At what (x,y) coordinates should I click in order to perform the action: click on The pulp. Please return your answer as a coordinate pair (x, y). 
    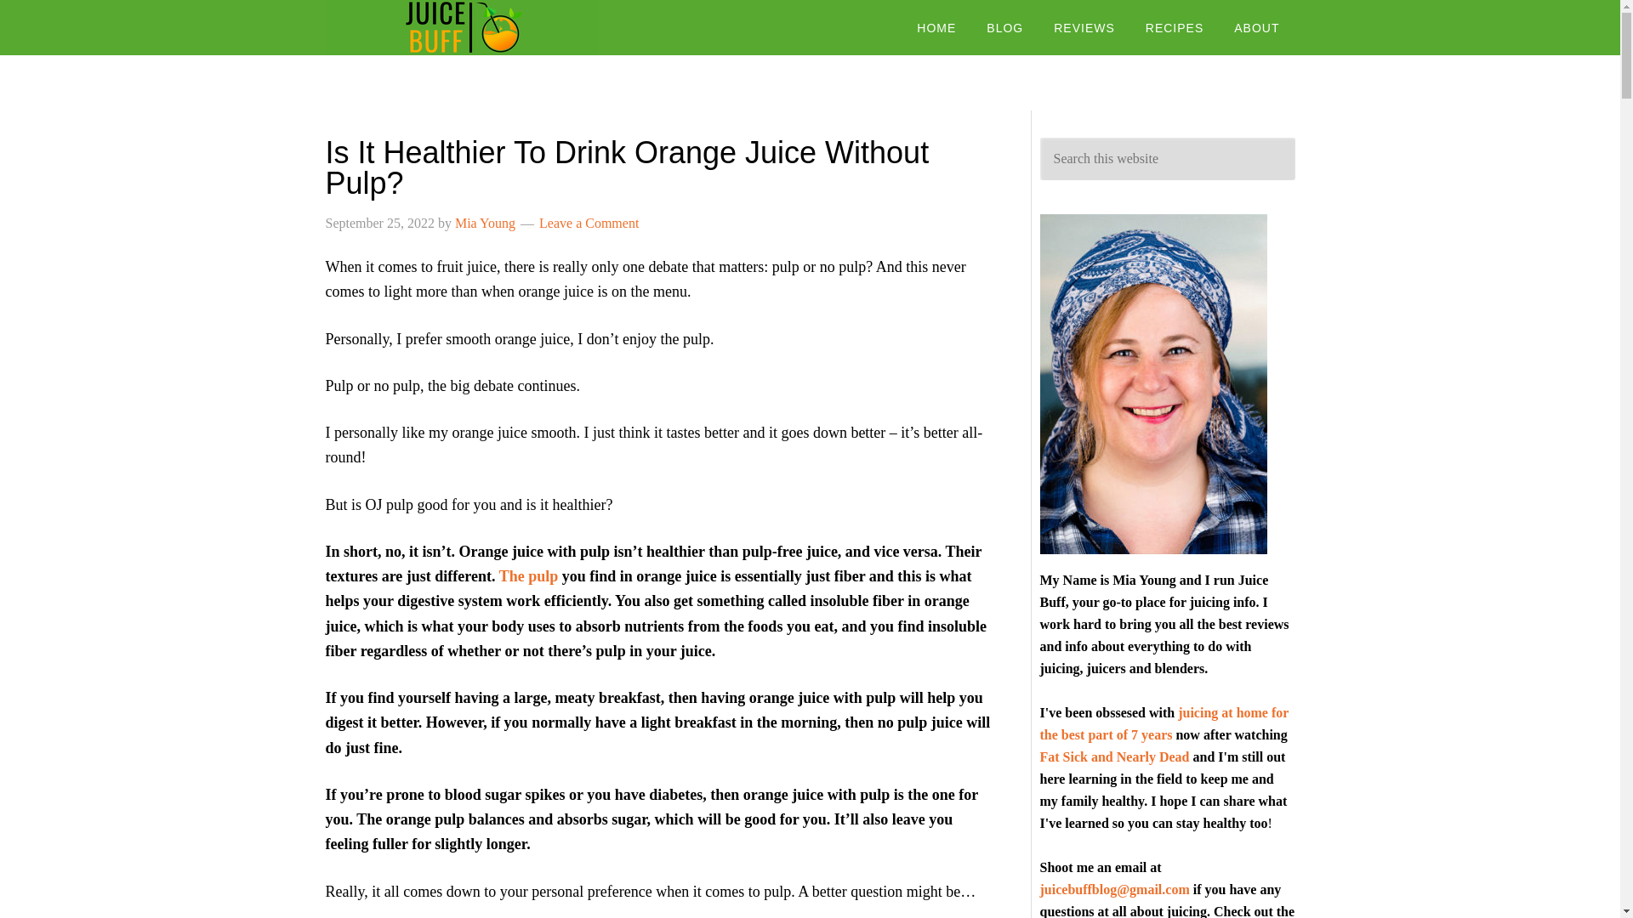
    Looking at the image, I should click on (526, 576).